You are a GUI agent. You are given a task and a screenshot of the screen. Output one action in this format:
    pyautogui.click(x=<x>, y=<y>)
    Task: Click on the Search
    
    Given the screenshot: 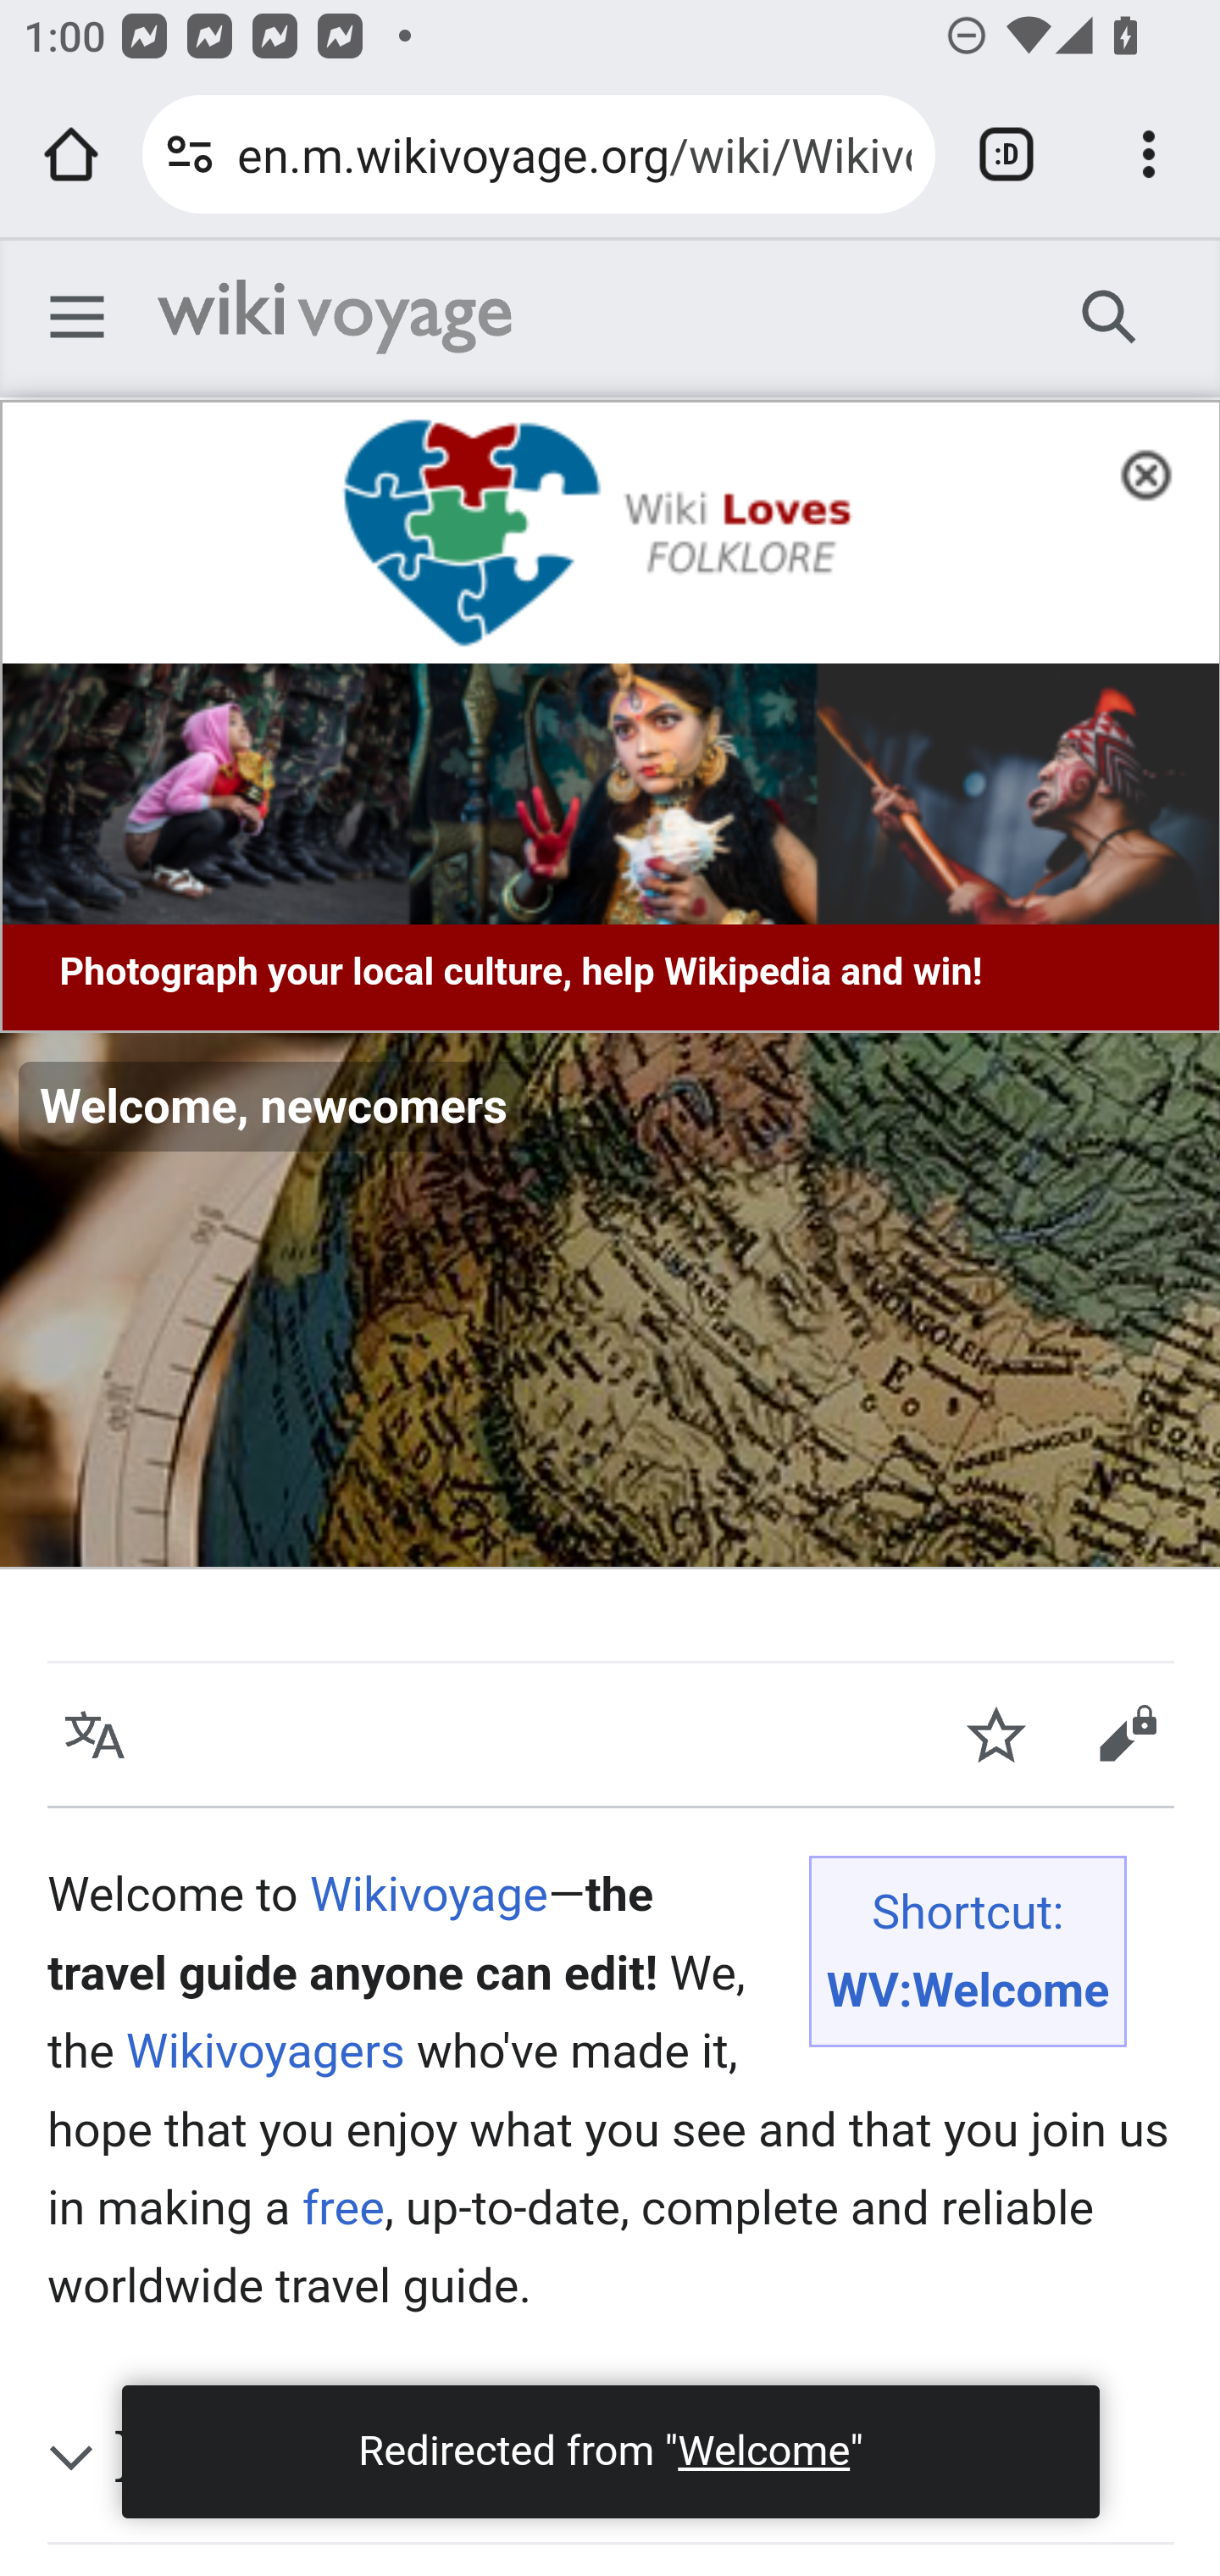 What is the action you would take?
    pyautogui.click(x=1110, y=315)
    